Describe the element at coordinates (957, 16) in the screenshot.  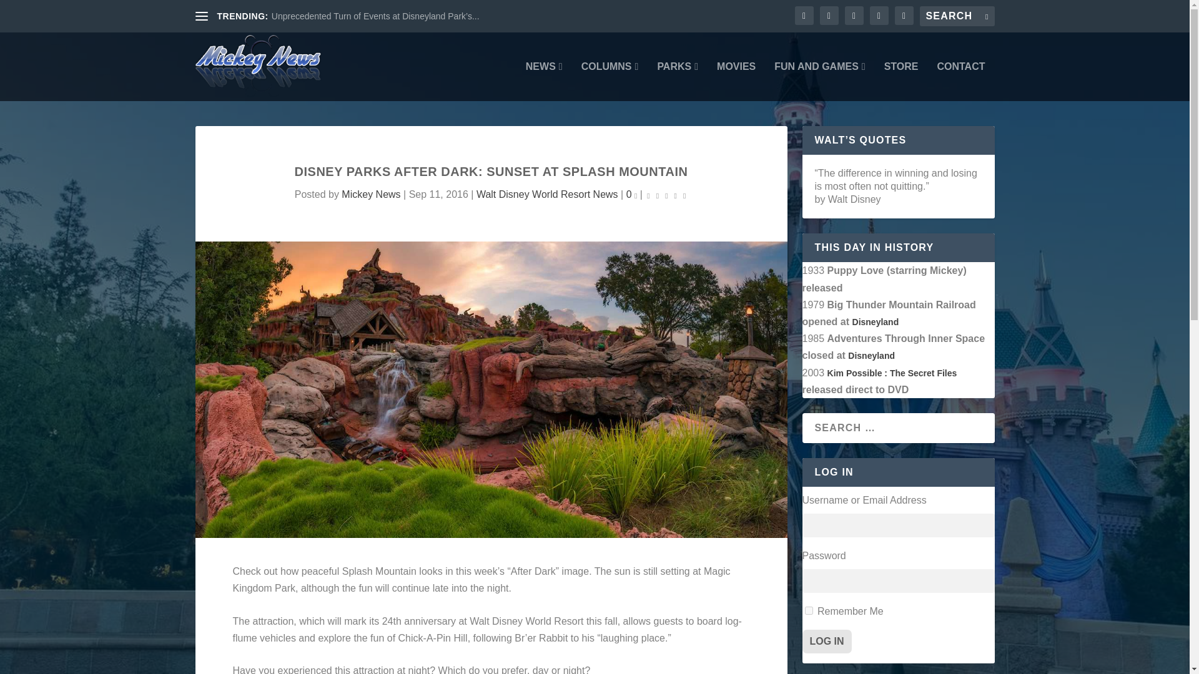
I see `Search for:` at that location.